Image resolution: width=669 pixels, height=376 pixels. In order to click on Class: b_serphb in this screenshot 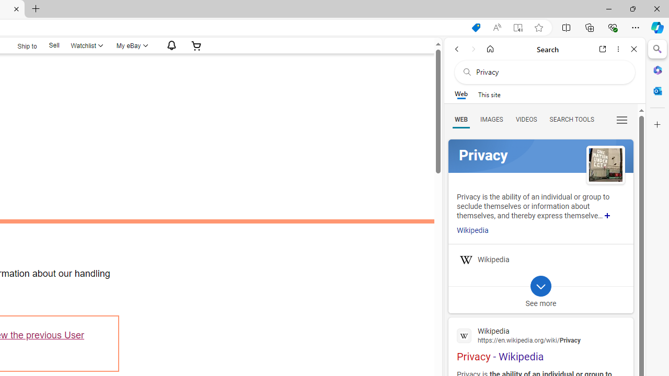, I will do `click(622, 120)`.